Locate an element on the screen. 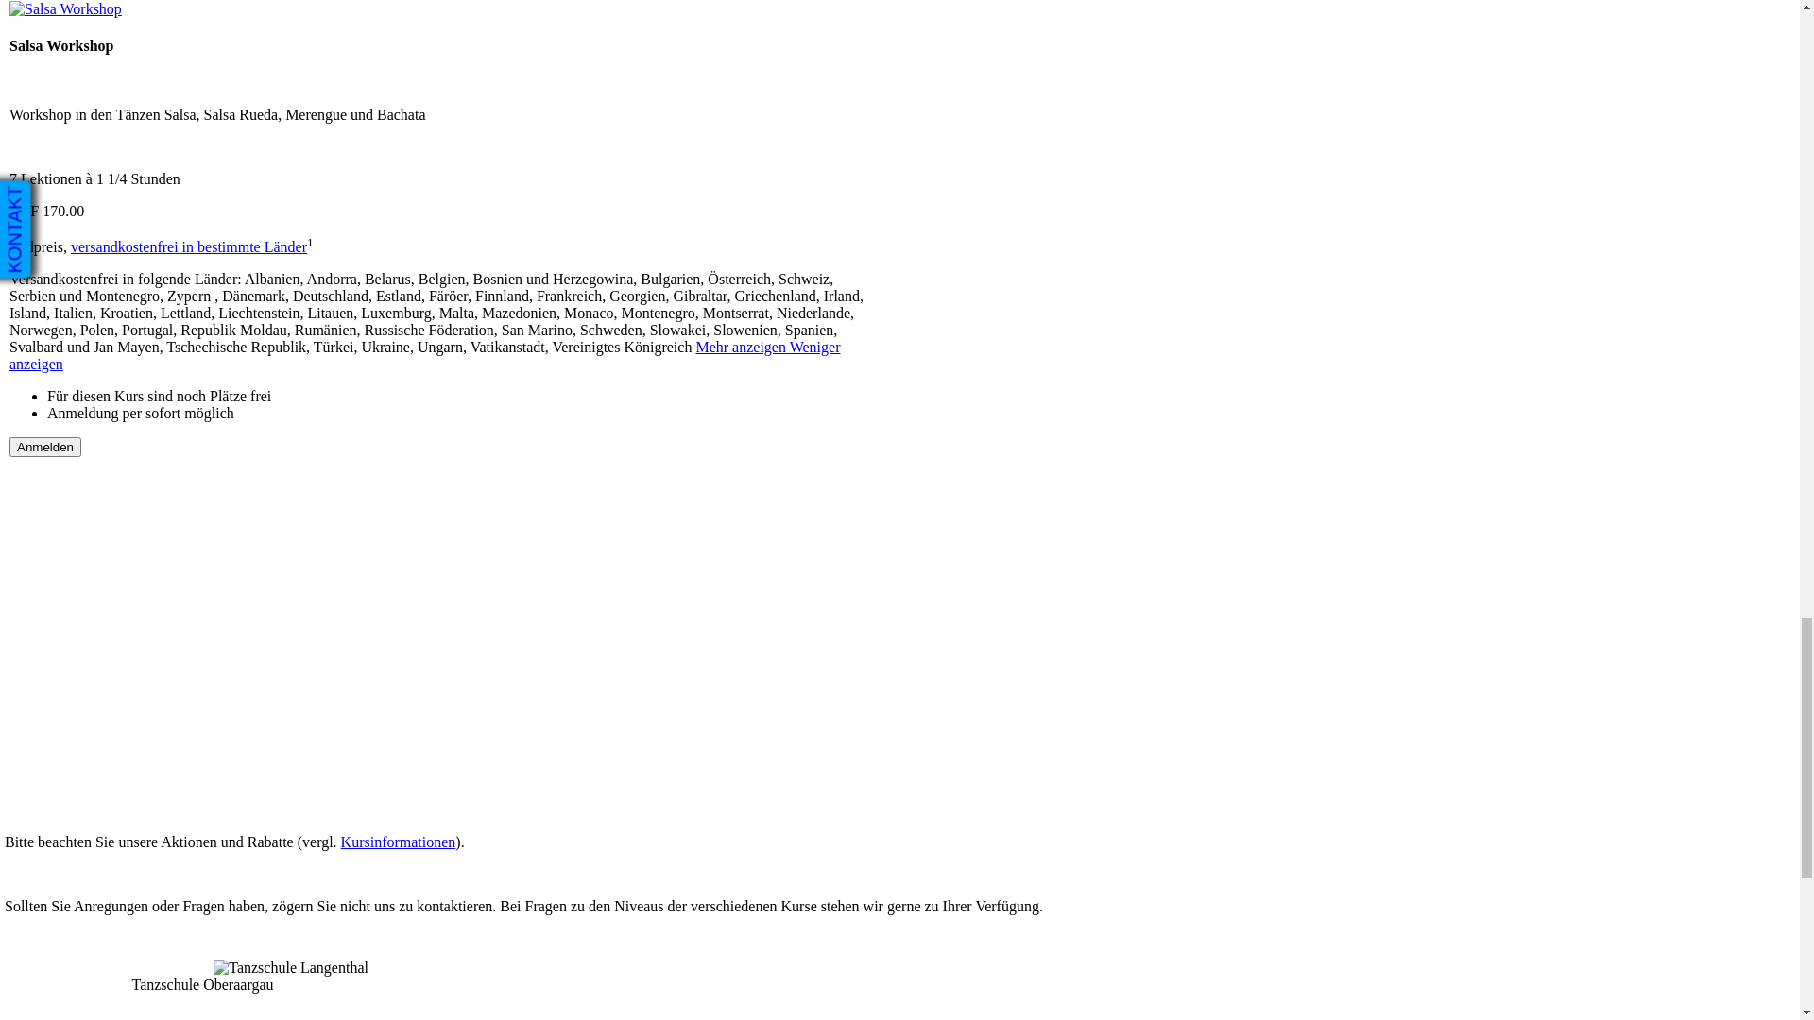  Lageplan is located at coordinates (104, 280).